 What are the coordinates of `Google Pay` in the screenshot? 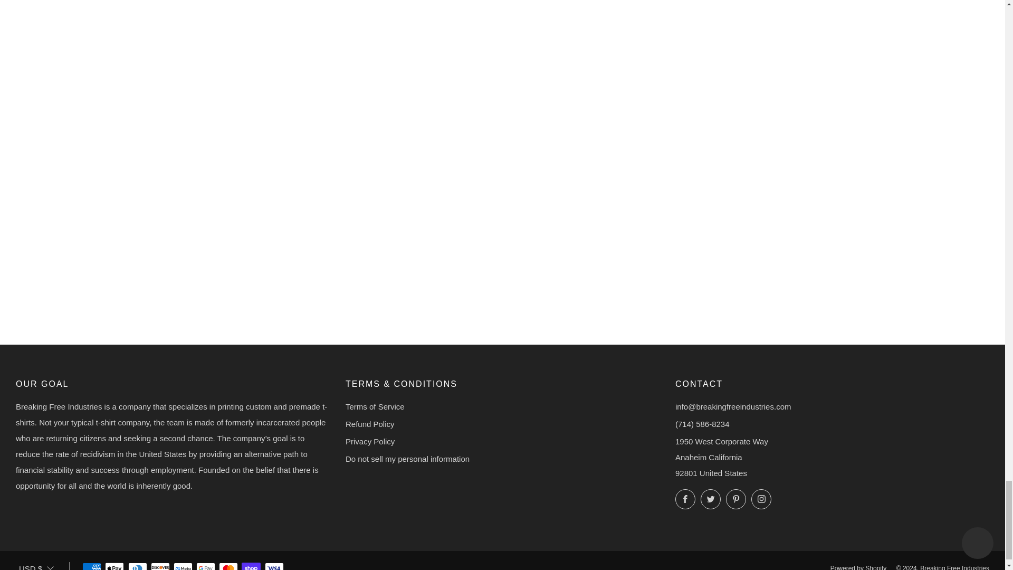 It's located at (206, 564).